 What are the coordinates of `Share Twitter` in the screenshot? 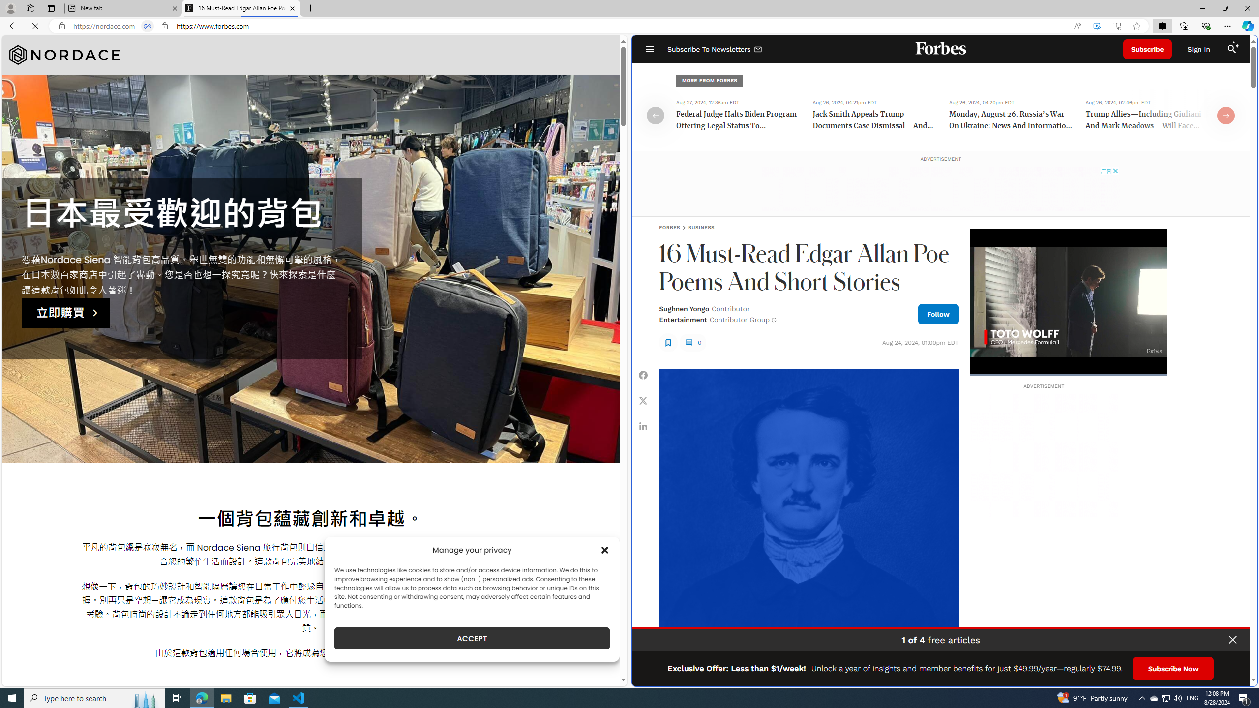 It's located at (643, 401).